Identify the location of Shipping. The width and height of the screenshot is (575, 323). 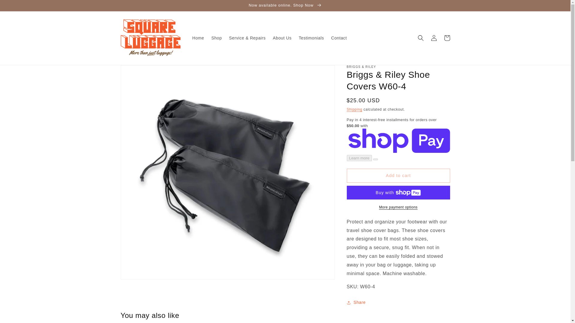
(354, 109).